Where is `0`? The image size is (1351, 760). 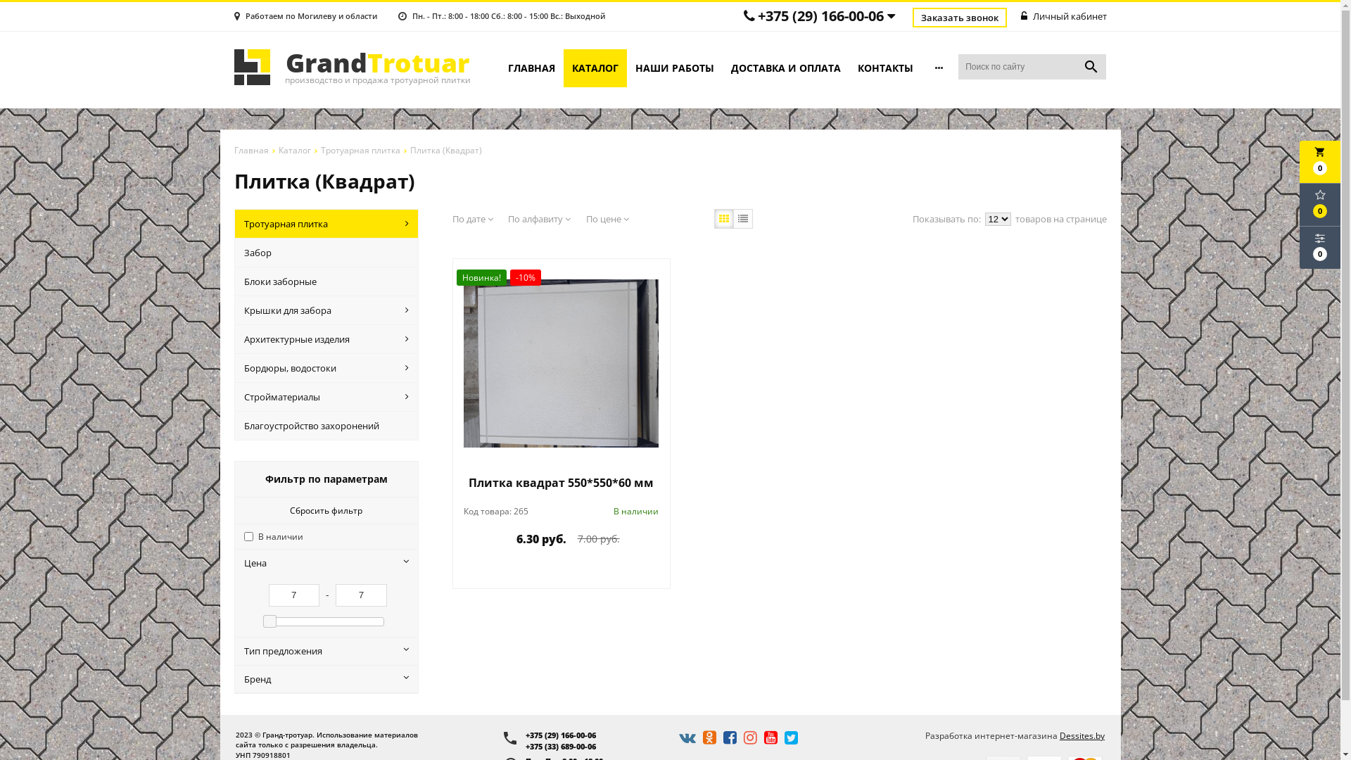
0 is located at coordinates (1320, 248).